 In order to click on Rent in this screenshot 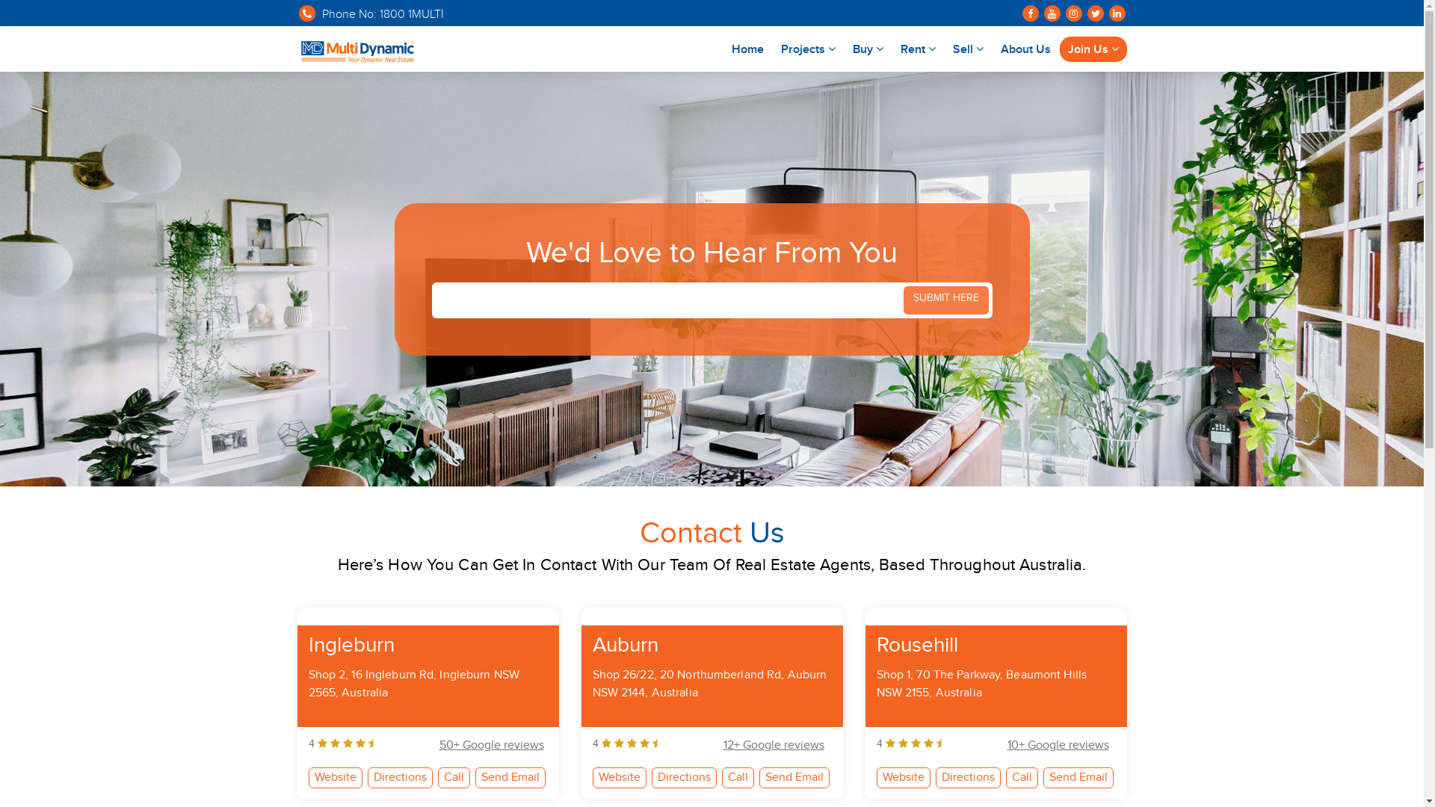, I will do `click(918, 49)`.